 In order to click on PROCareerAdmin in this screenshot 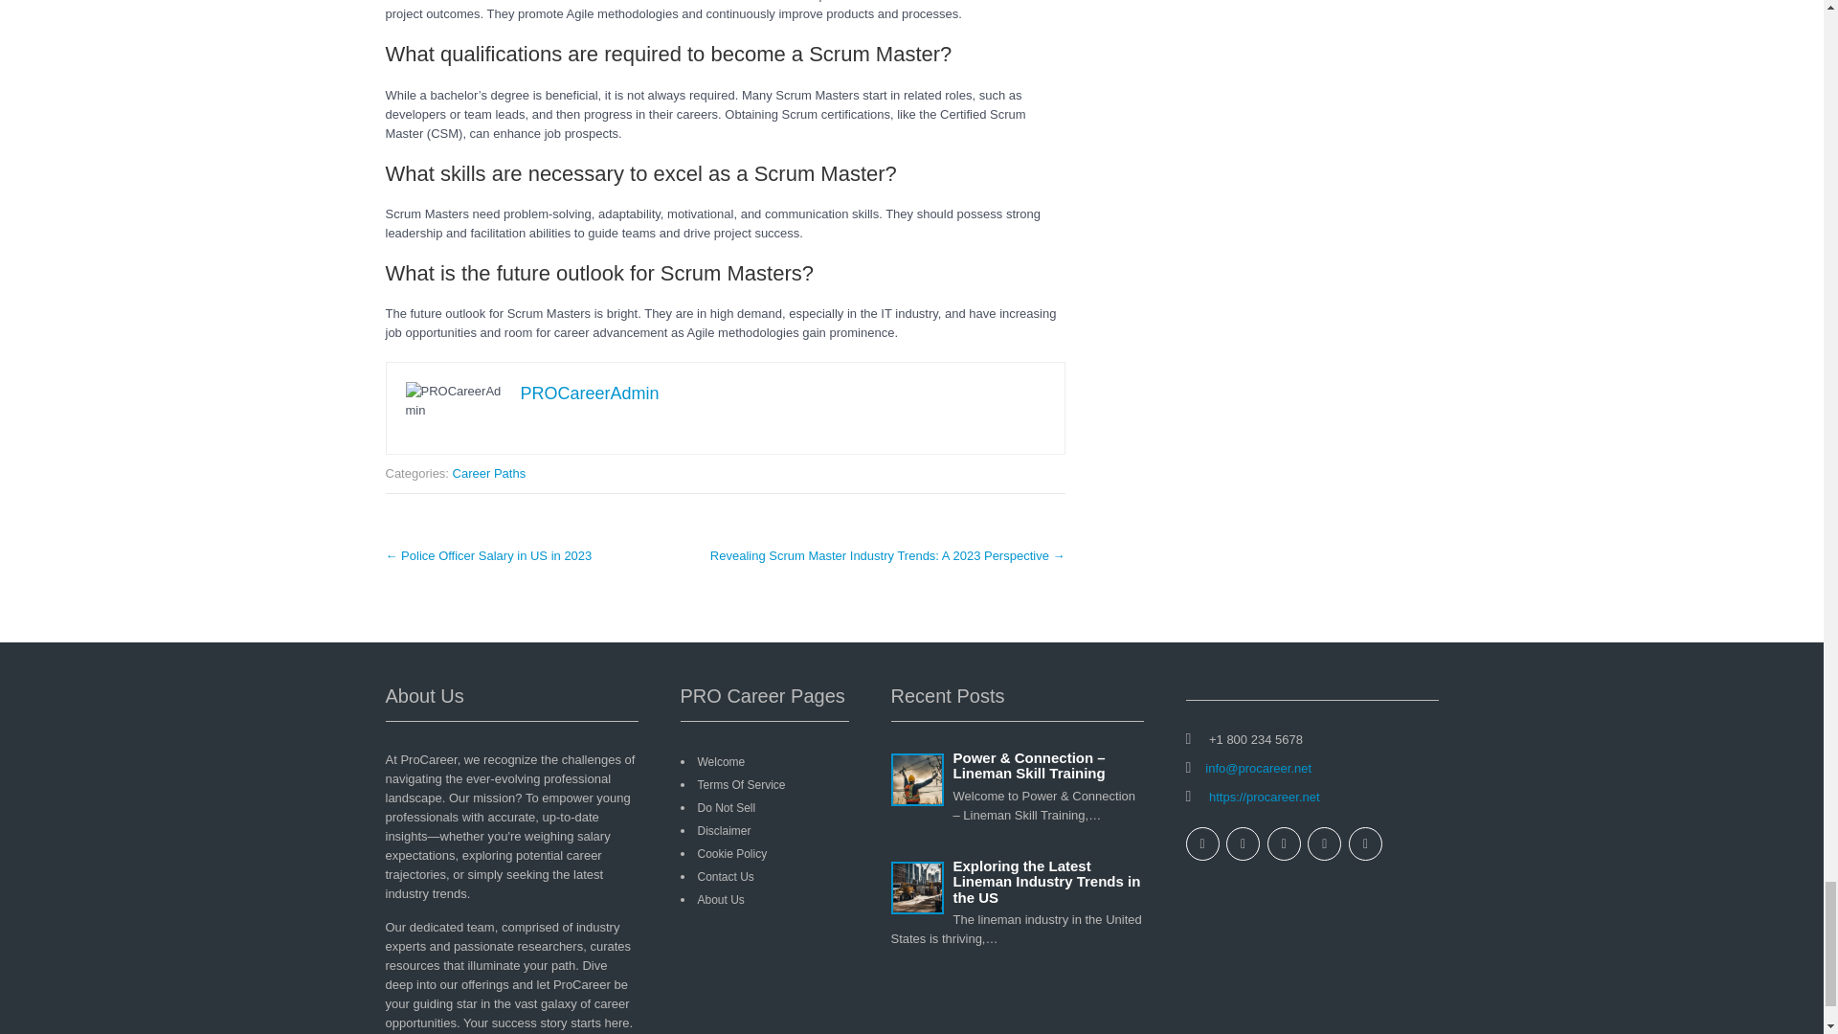, I will do `click(590, 393)`.